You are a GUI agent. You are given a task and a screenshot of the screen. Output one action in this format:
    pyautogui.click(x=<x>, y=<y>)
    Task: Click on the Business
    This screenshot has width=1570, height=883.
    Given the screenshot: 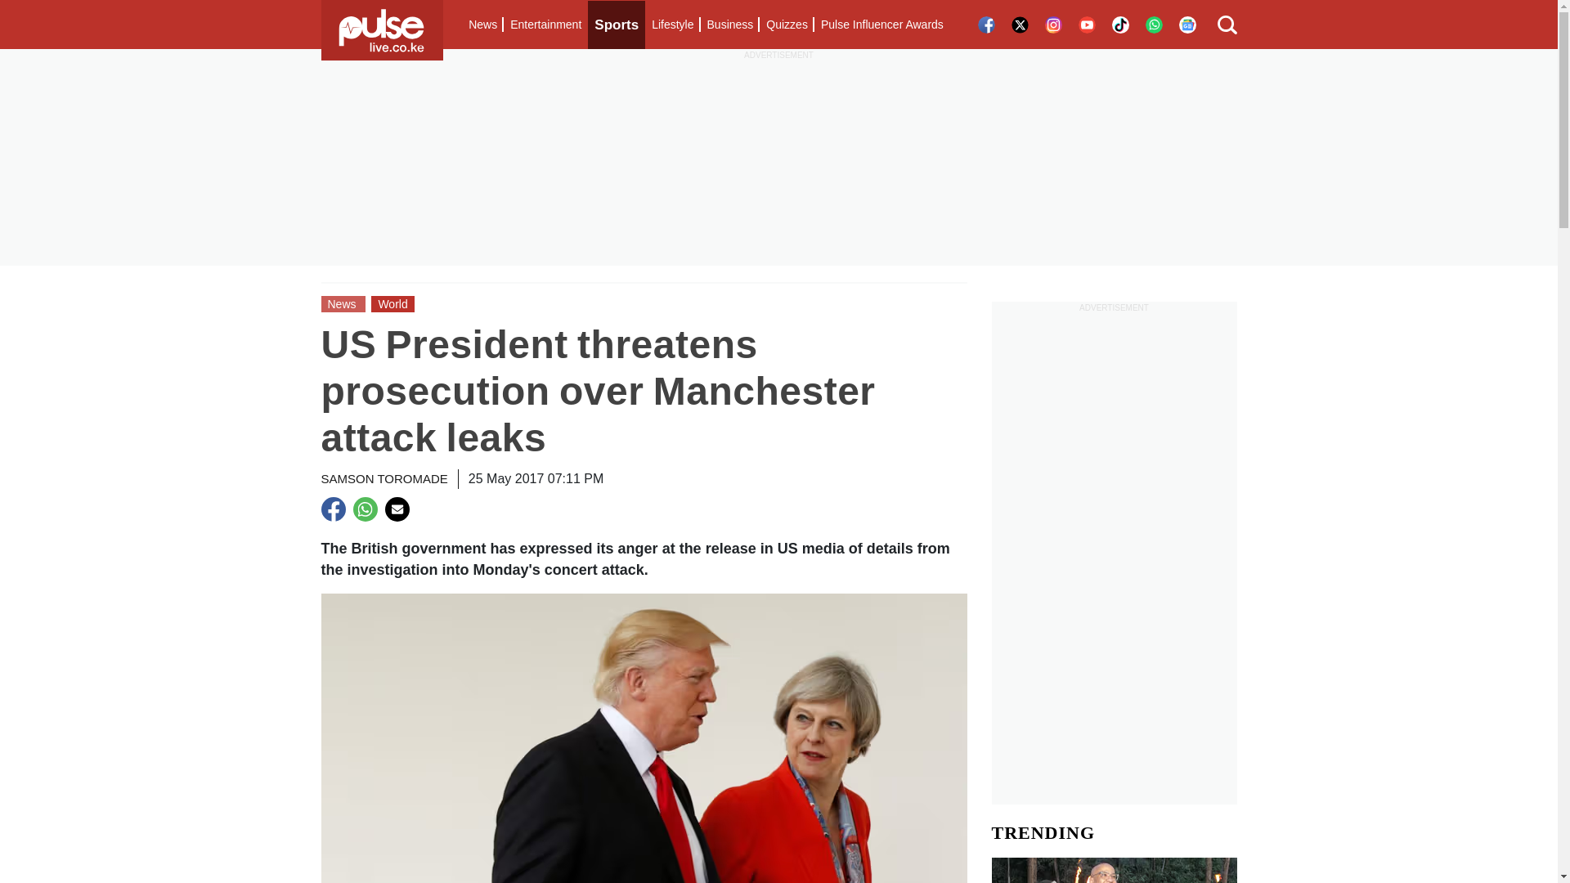 What is the action you would take?
    pyautogui.click(x=729, y=25)
    